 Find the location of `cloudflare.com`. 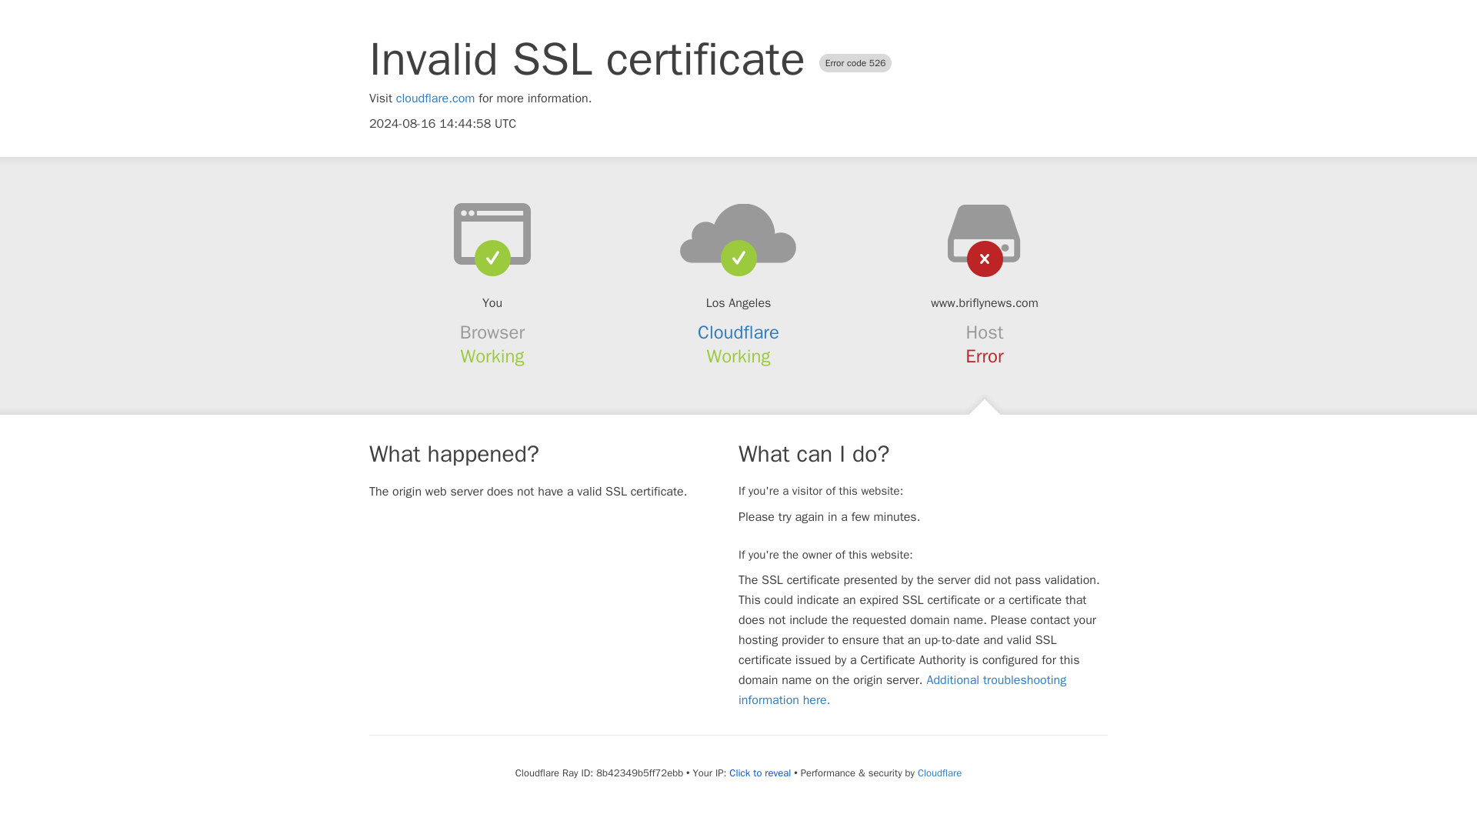

cloudflare.com is located at coordinates (435, 98).